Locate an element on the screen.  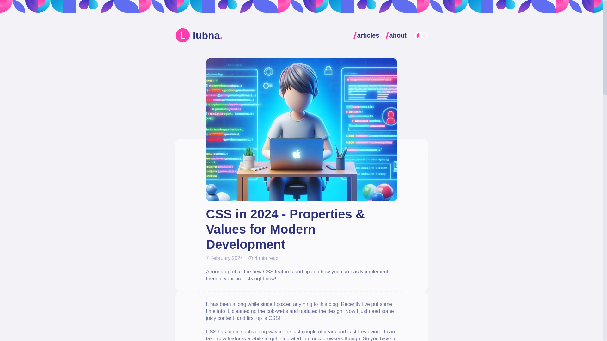
articles is located at coordinates (368, 35).